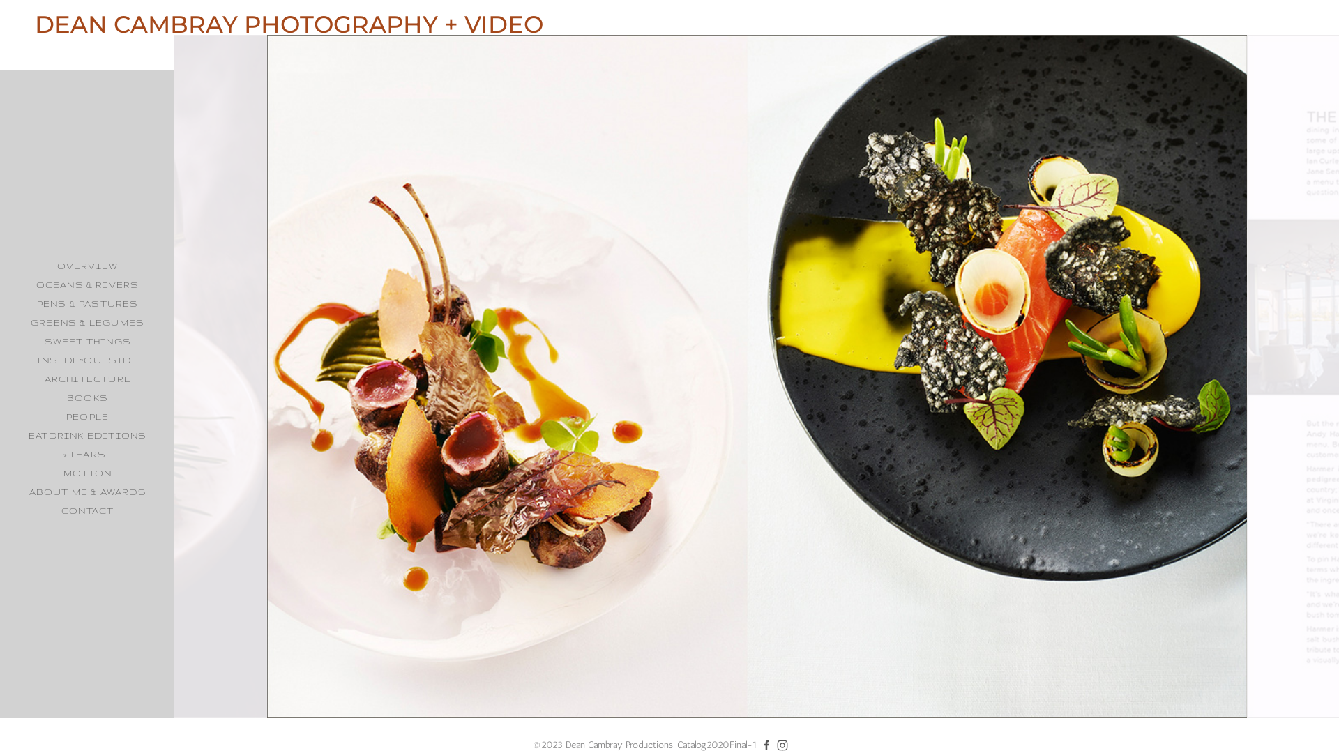  I want to click on FULLSCREEN, so click(66, 738).